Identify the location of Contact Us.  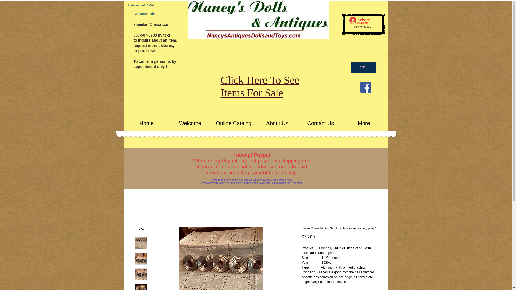
(320, 123).